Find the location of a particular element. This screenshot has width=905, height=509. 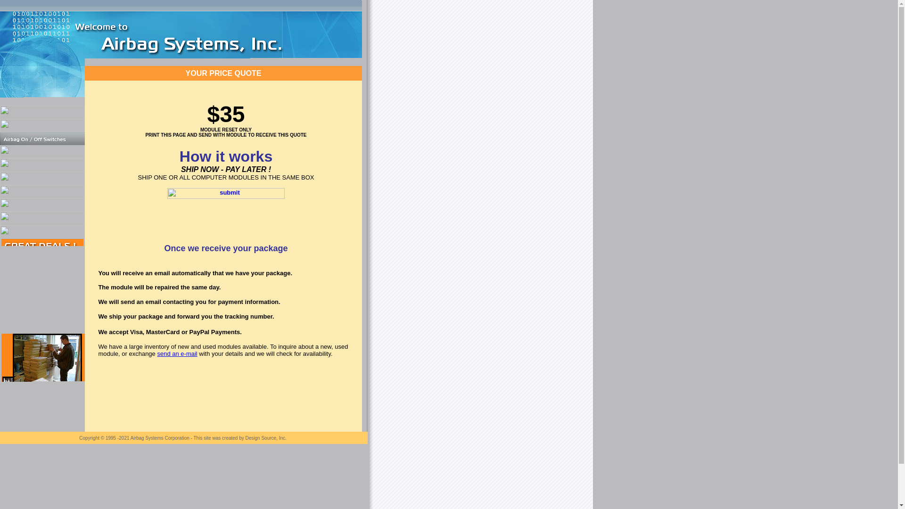

send an e-mail is located at coordinates (177, 353).